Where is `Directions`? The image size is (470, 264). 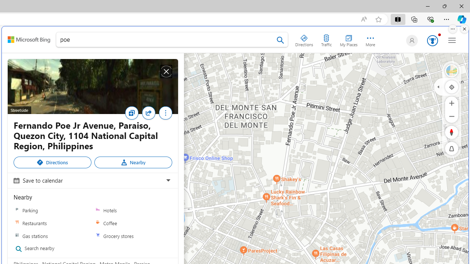
Directions is located at coordinates (53, 162).